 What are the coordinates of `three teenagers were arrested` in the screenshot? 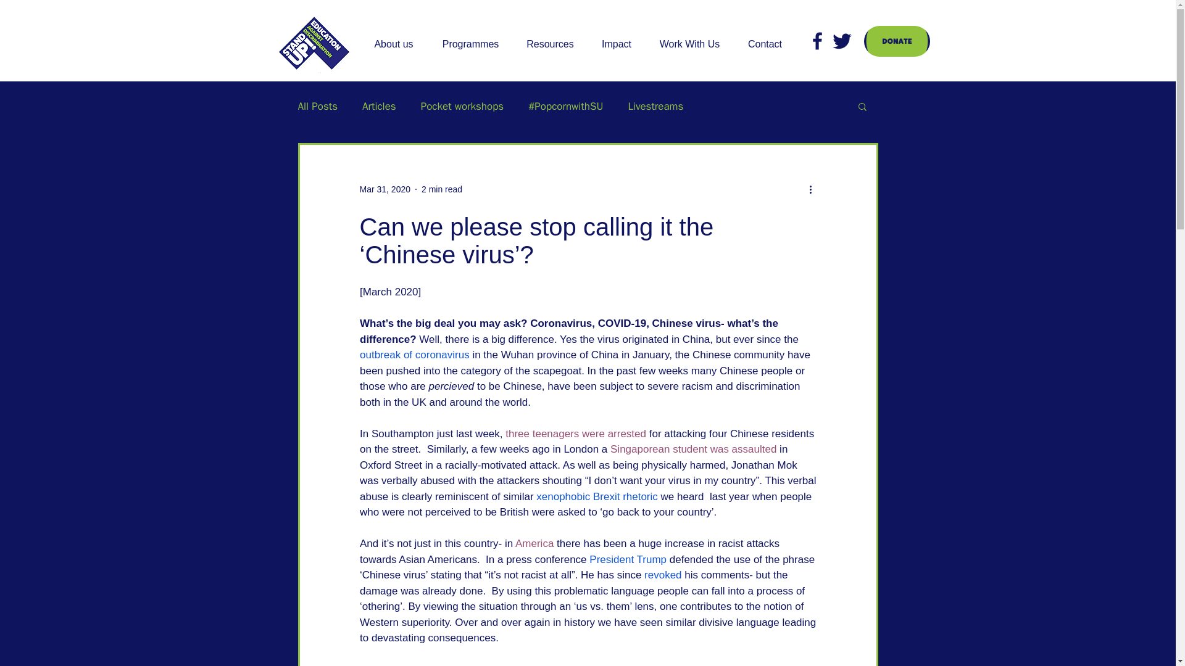 It's located at (575, 434).